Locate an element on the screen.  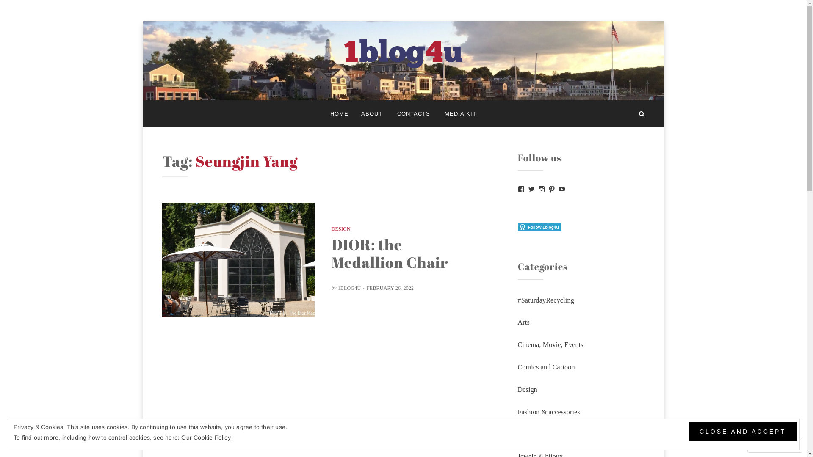
HOME is located at coordinates (340, 113).